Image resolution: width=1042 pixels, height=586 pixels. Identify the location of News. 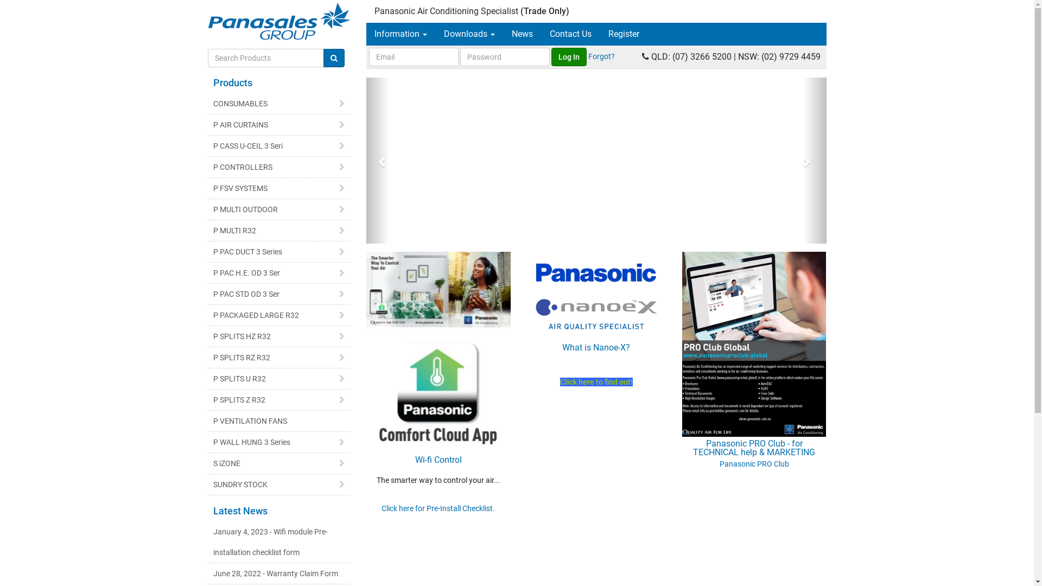
(522, 34).